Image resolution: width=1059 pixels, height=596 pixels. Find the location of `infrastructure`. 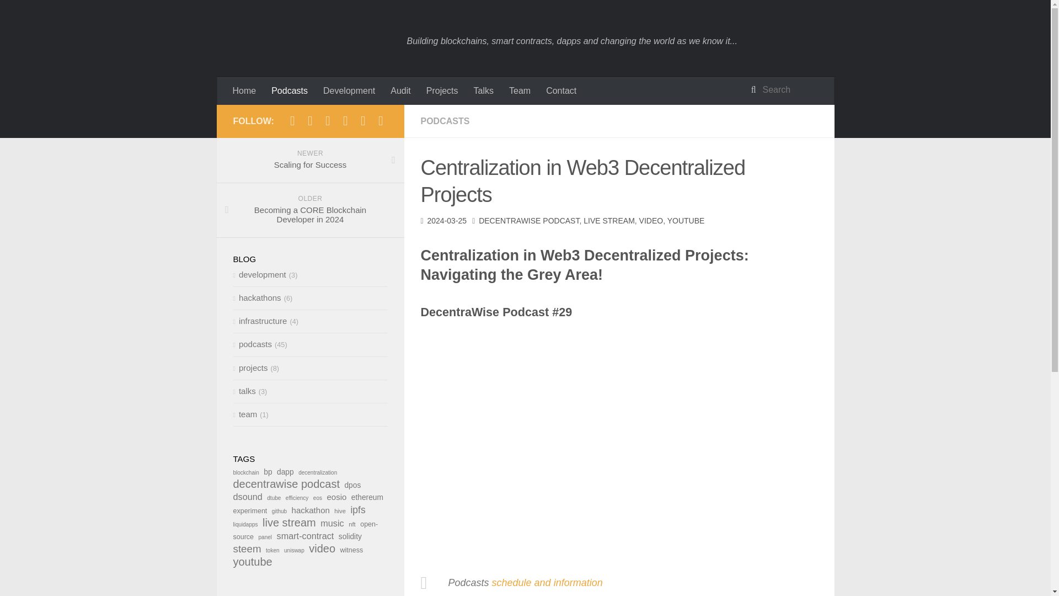

infrastructure is located at coordinates (260, 321).